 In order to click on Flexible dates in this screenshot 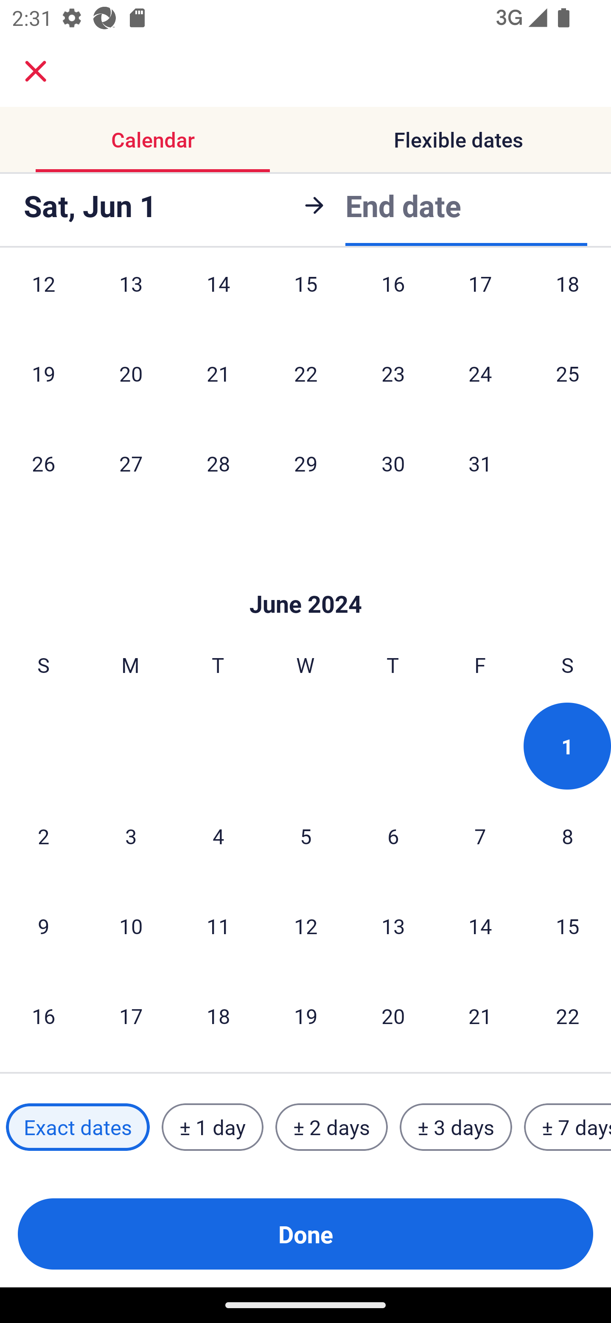, I will do `click(458, 139)`.